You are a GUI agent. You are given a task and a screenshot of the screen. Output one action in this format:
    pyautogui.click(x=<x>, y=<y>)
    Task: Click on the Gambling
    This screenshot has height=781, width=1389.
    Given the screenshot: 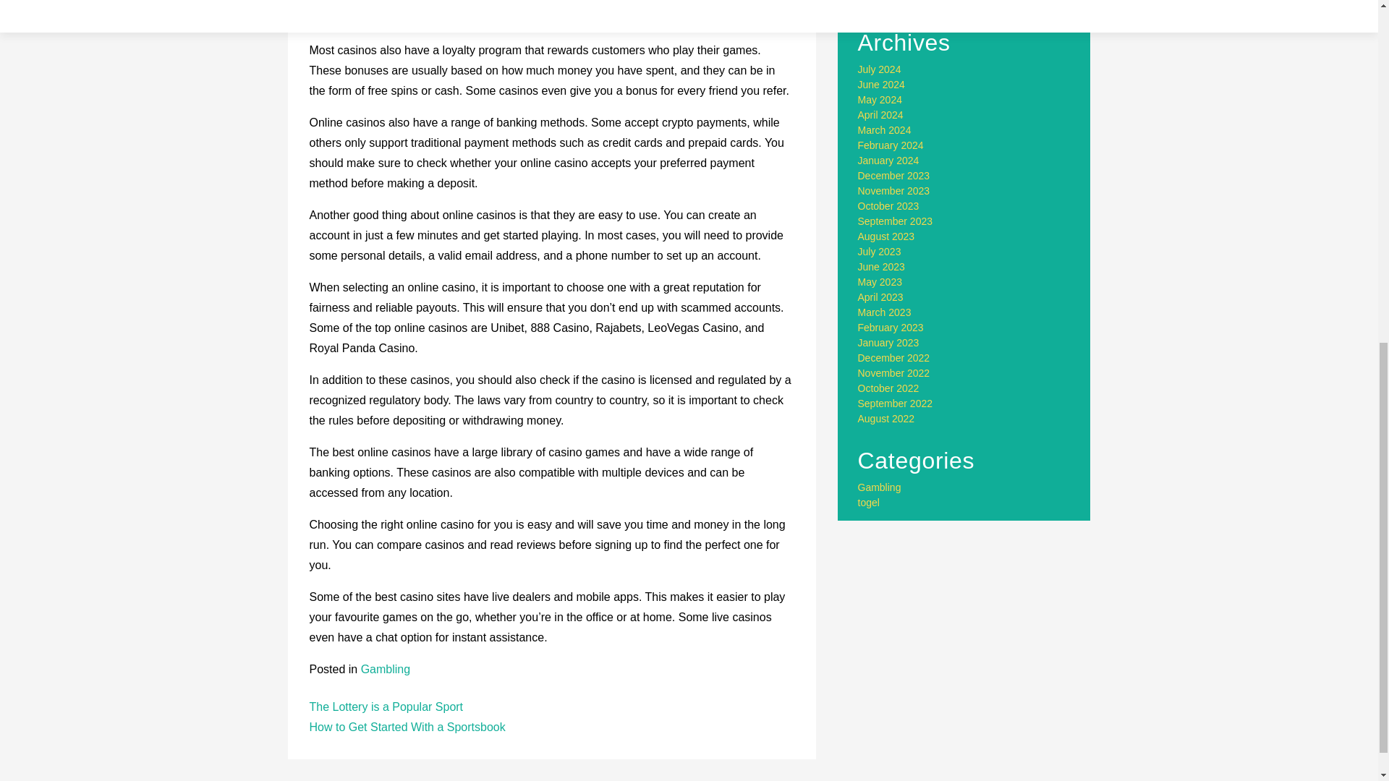 What is the action you would take?
    pyautogui.click(x=880, y=487)
    